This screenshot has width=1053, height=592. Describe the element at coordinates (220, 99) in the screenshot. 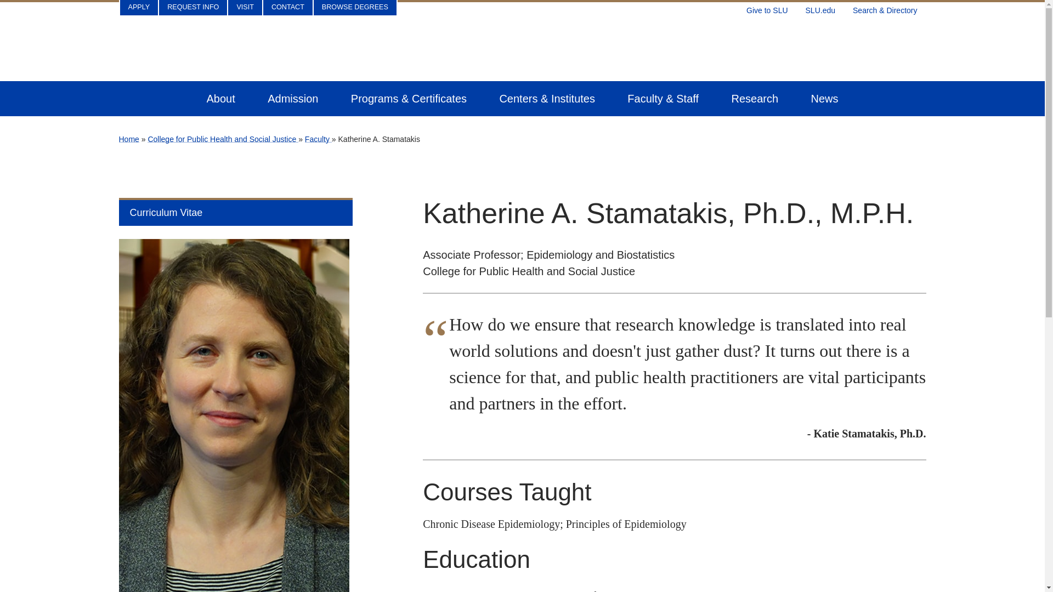

I see `Public Health About` at that location.